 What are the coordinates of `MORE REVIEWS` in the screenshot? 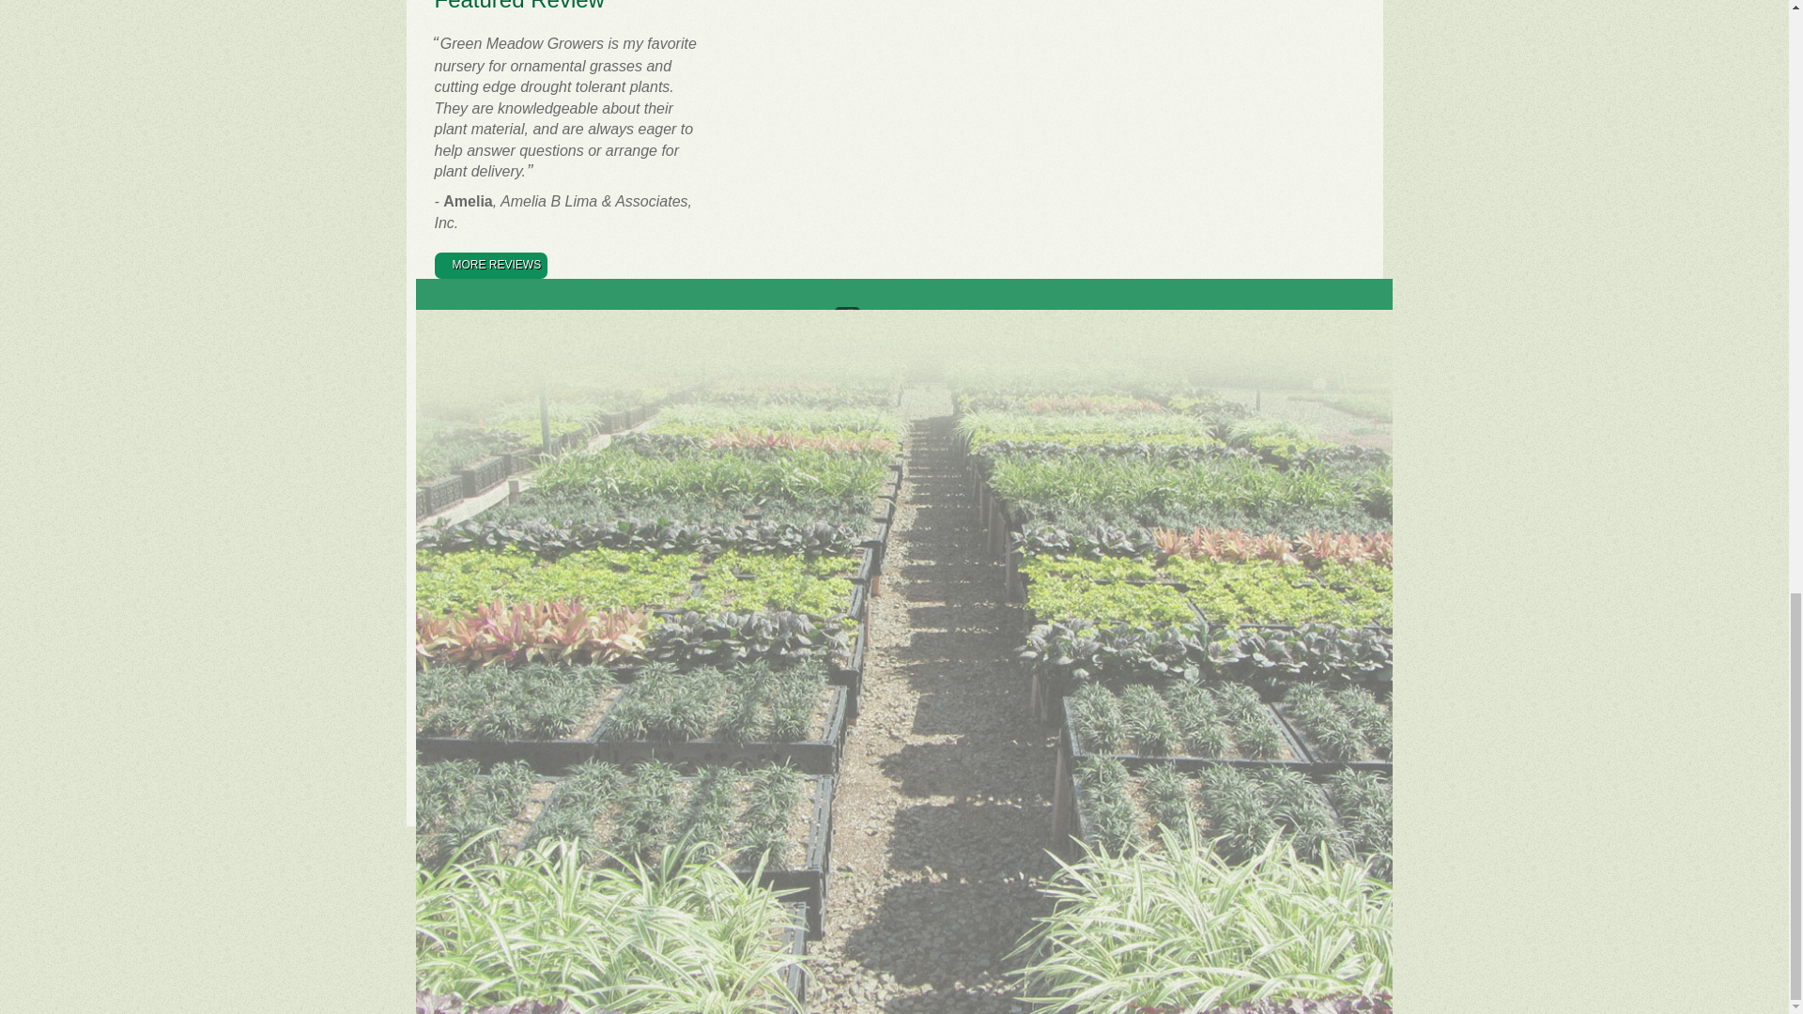 It's located at (490, 265).